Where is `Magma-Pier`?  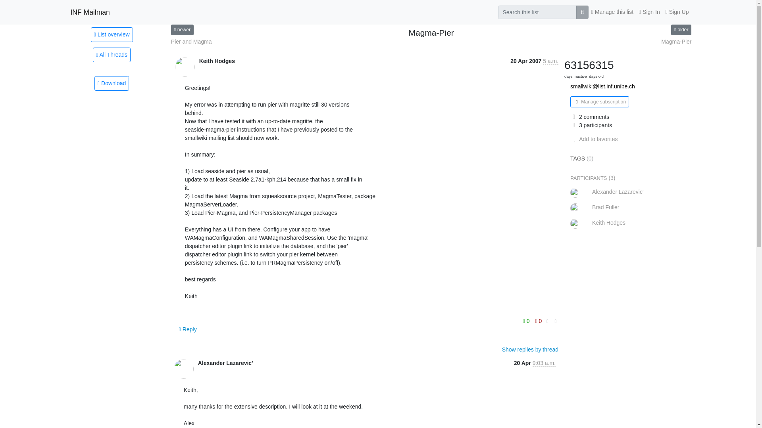
Magma-Pier is located at coordinates (676, 42).